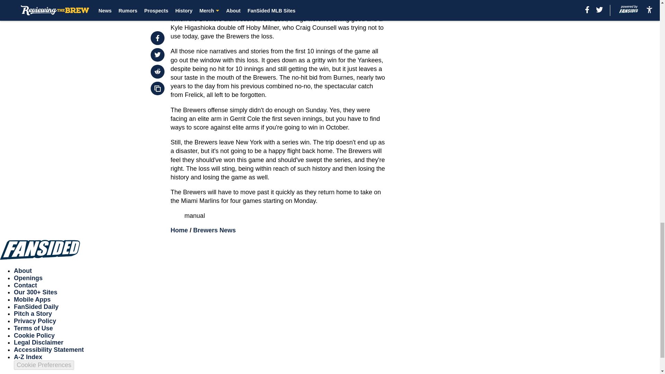  What do you see at coordinates (179, 230) in the screenshot?
I see `Home` at bounding box center [179, 230].